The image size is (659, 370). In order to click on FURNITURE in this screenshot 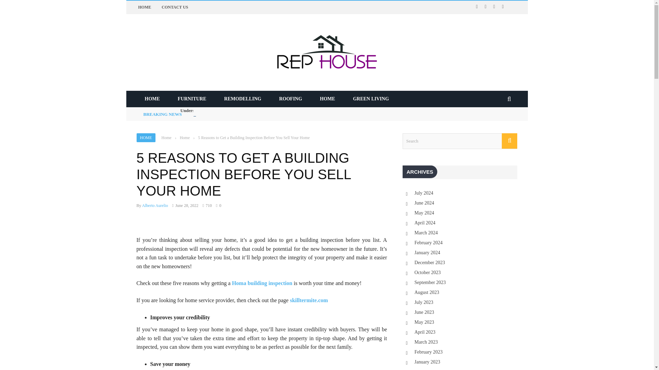, I will do `click(192, 99)`.